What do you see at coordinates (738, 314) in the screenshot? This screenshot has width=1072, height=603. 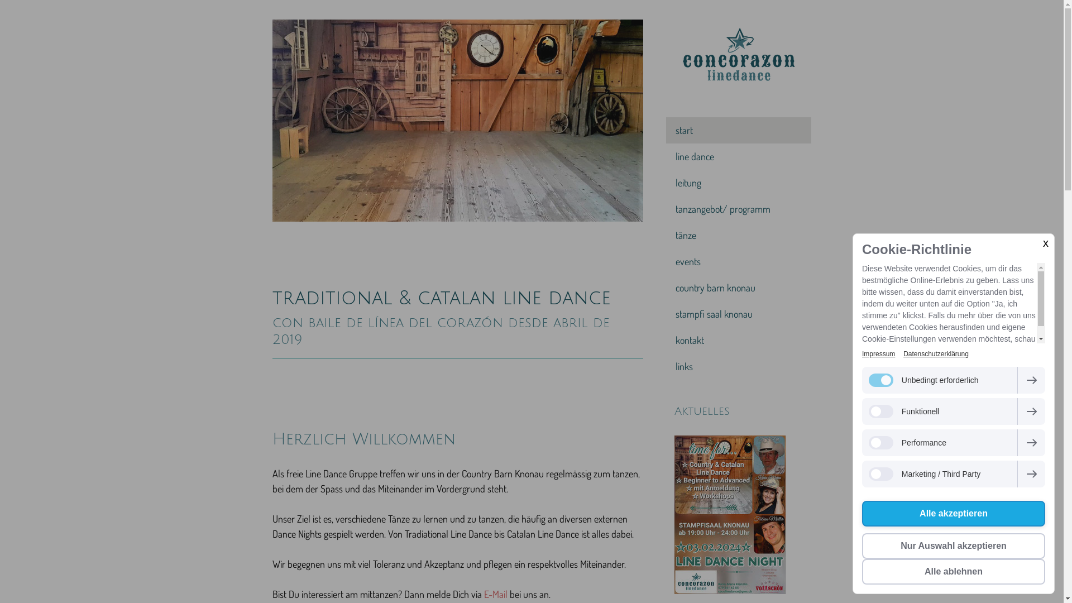 I see `stampfi saal knonau` at bounding box center [738, 314].